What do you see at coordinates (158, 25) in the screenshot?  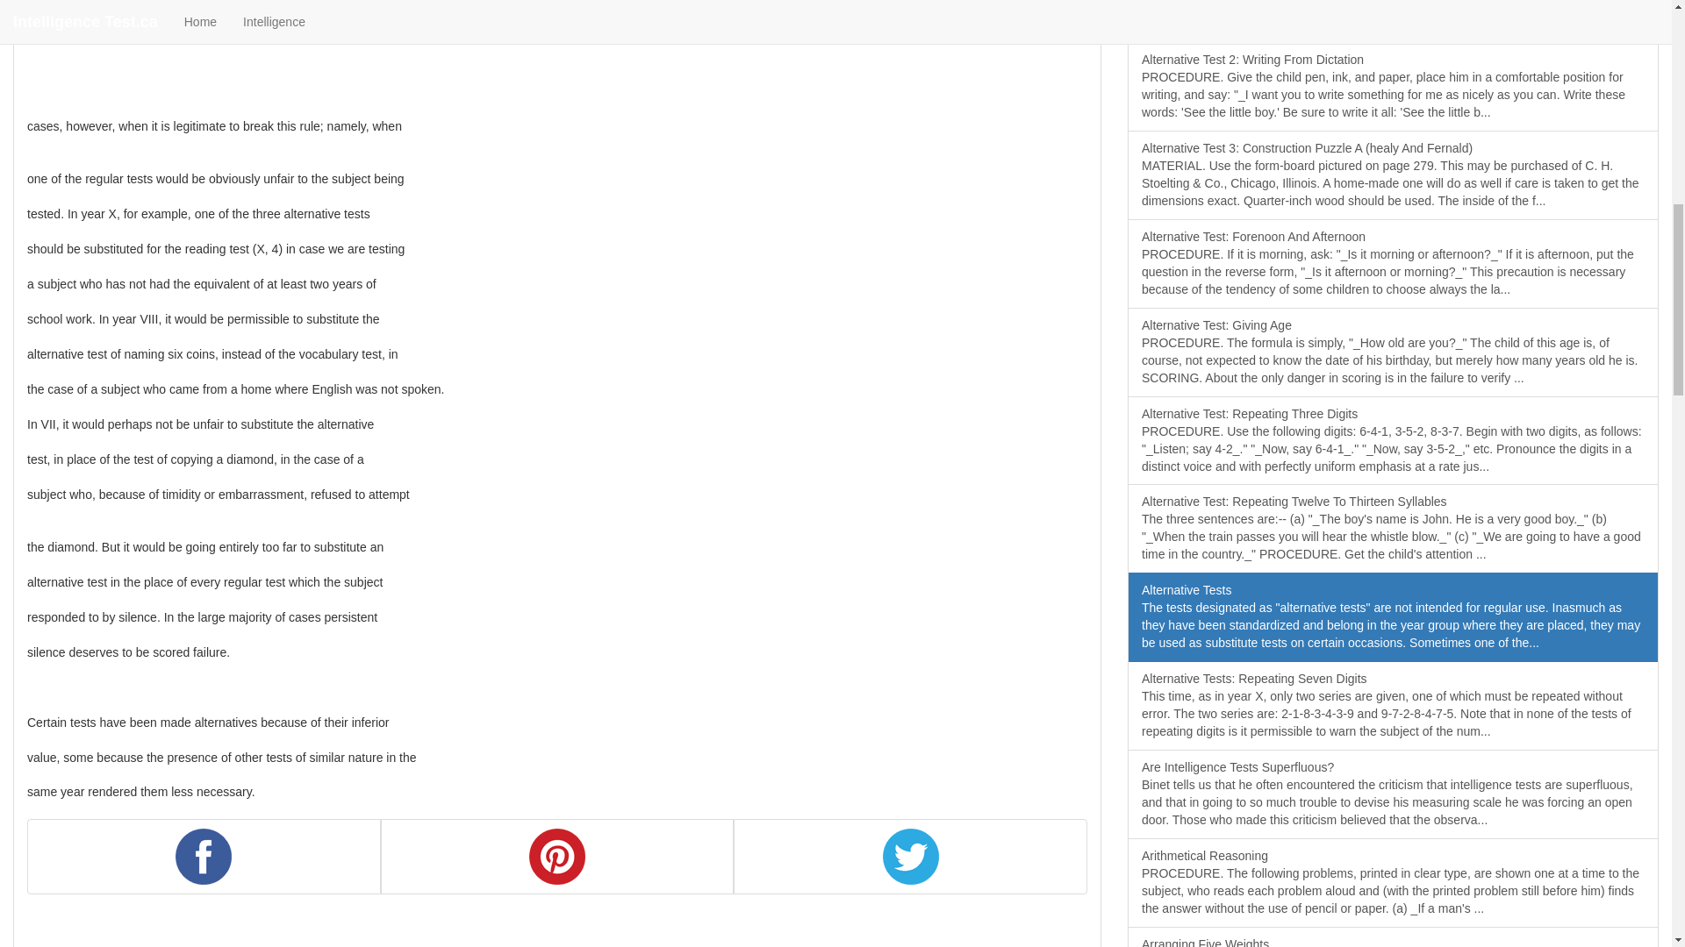 I see `Advertisement` at bounding box center [158, 25].